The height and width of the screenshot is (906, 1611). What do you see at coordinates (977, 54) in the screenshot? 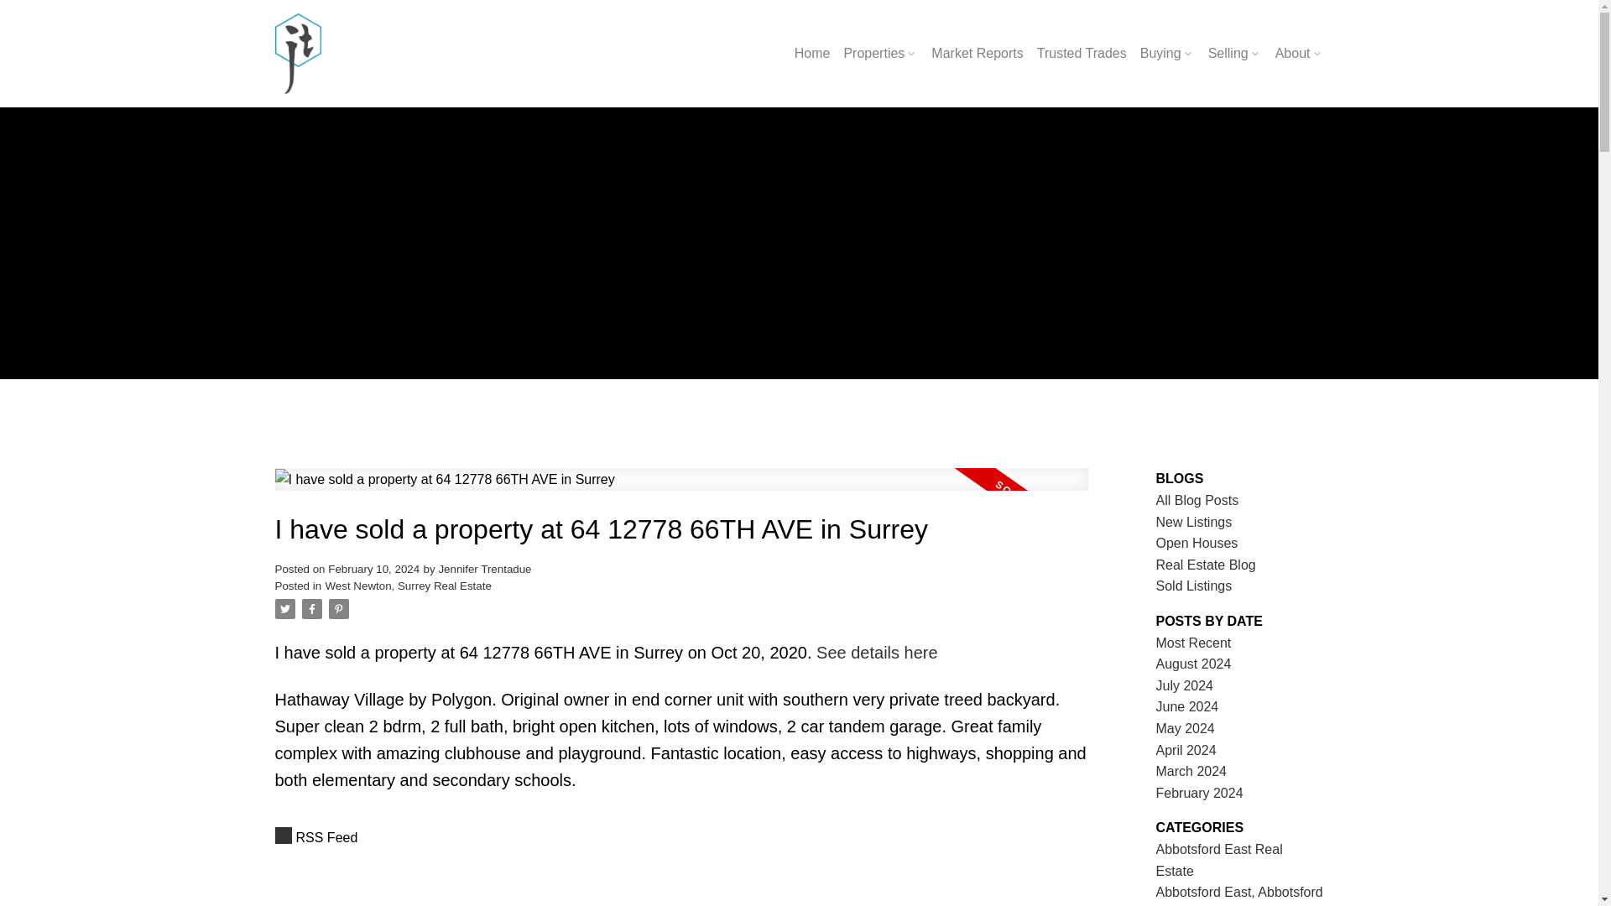
I see `Market Reports` at bounding box center [977, 54].